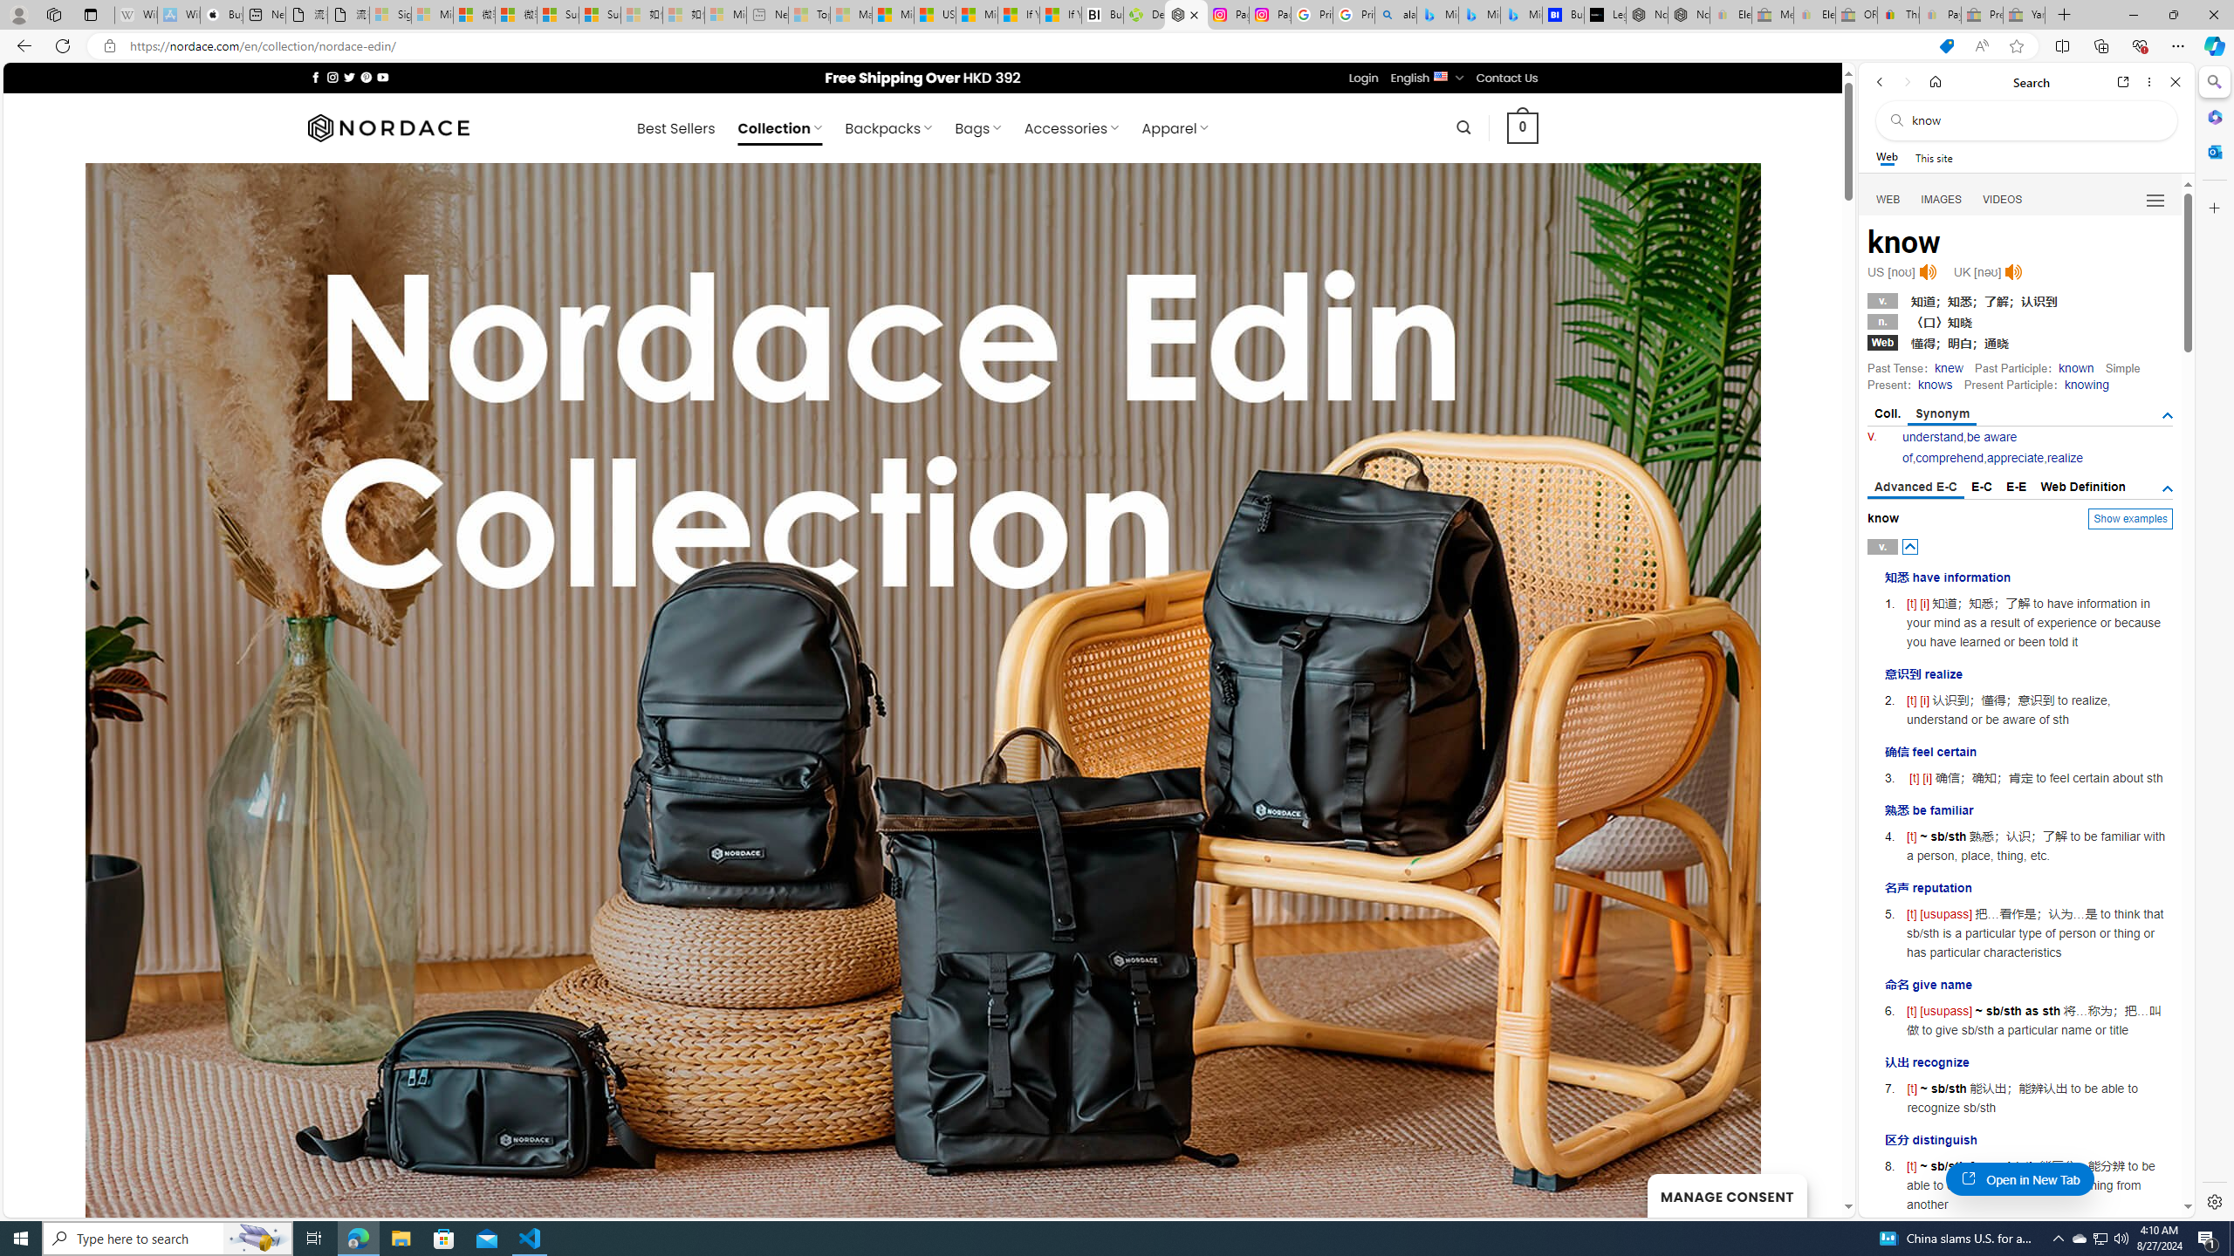 This screenshot has height=1256, width=2234. I want to click on   Best Sellers, so click(675, 128).